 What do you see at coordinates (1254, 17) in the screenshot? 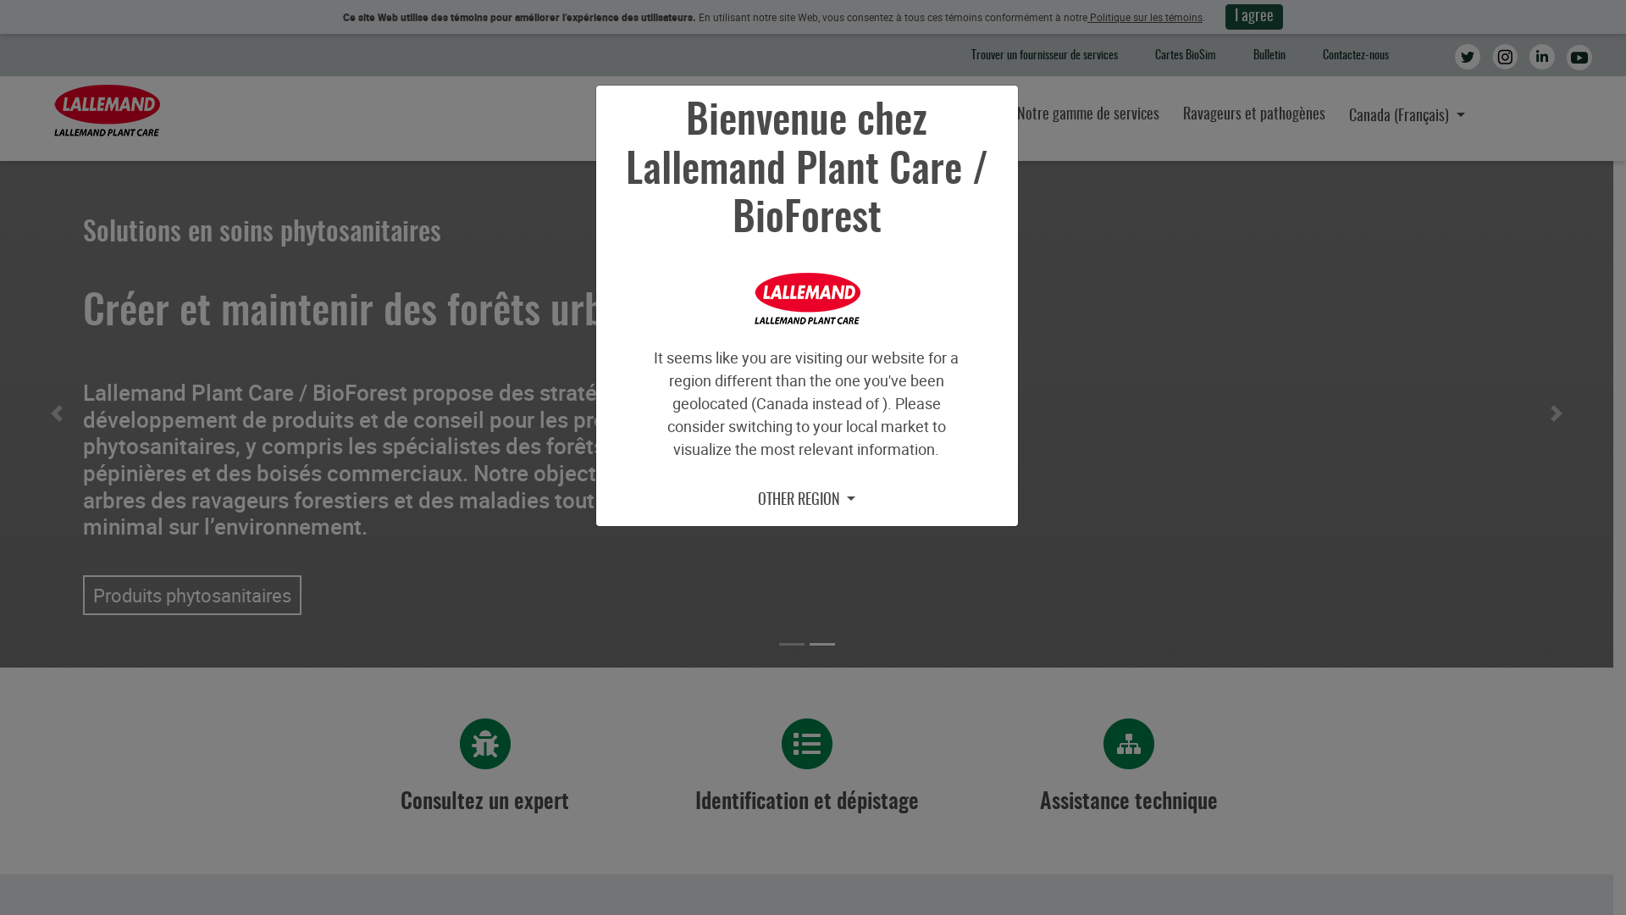
I see `I agree` at bounding box center [1254, 17].